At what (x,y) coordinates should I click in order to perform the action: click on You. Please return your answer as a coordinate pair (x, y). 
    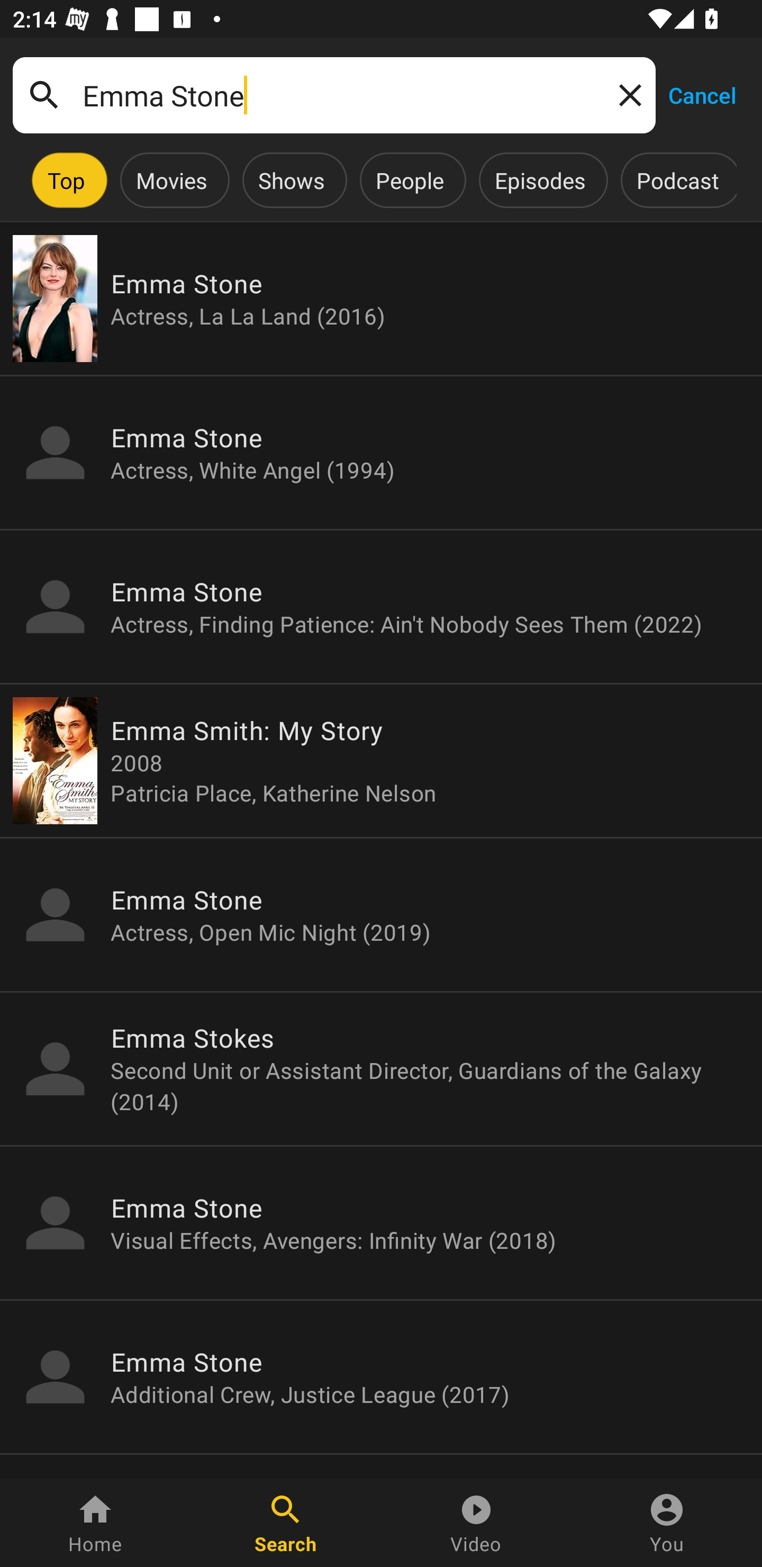
    Looking at the image, I should click on (667, 1523).